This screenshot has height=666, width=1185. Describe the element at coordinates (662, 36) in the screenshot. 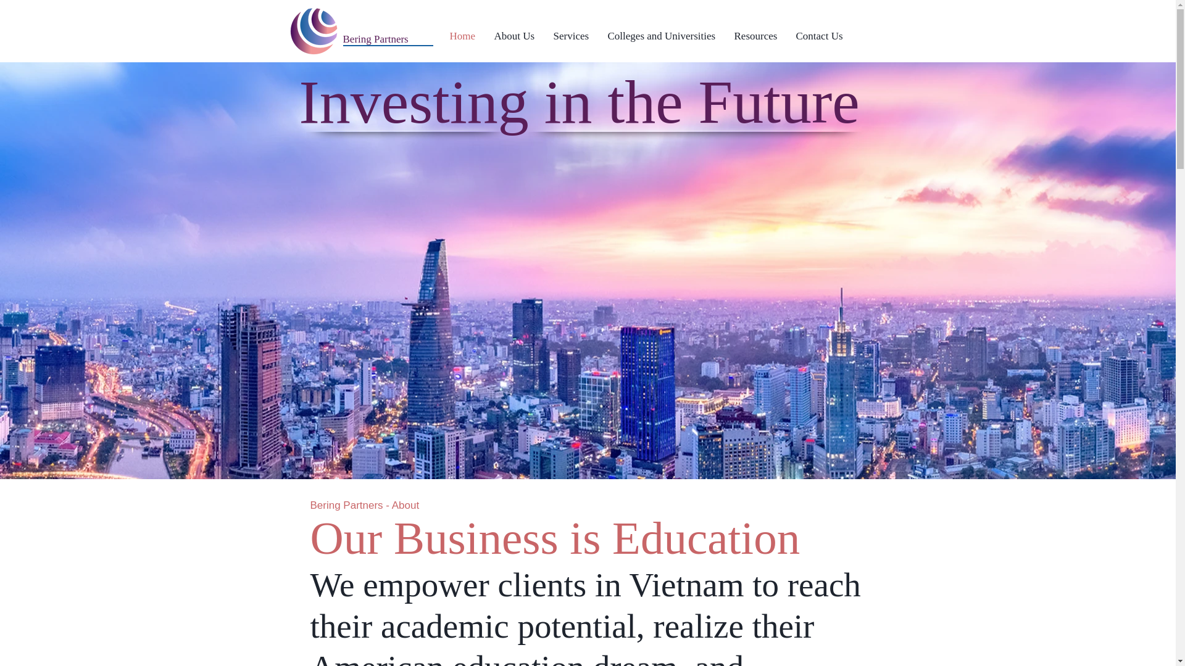

I see `Colleges and Universities` at that location.